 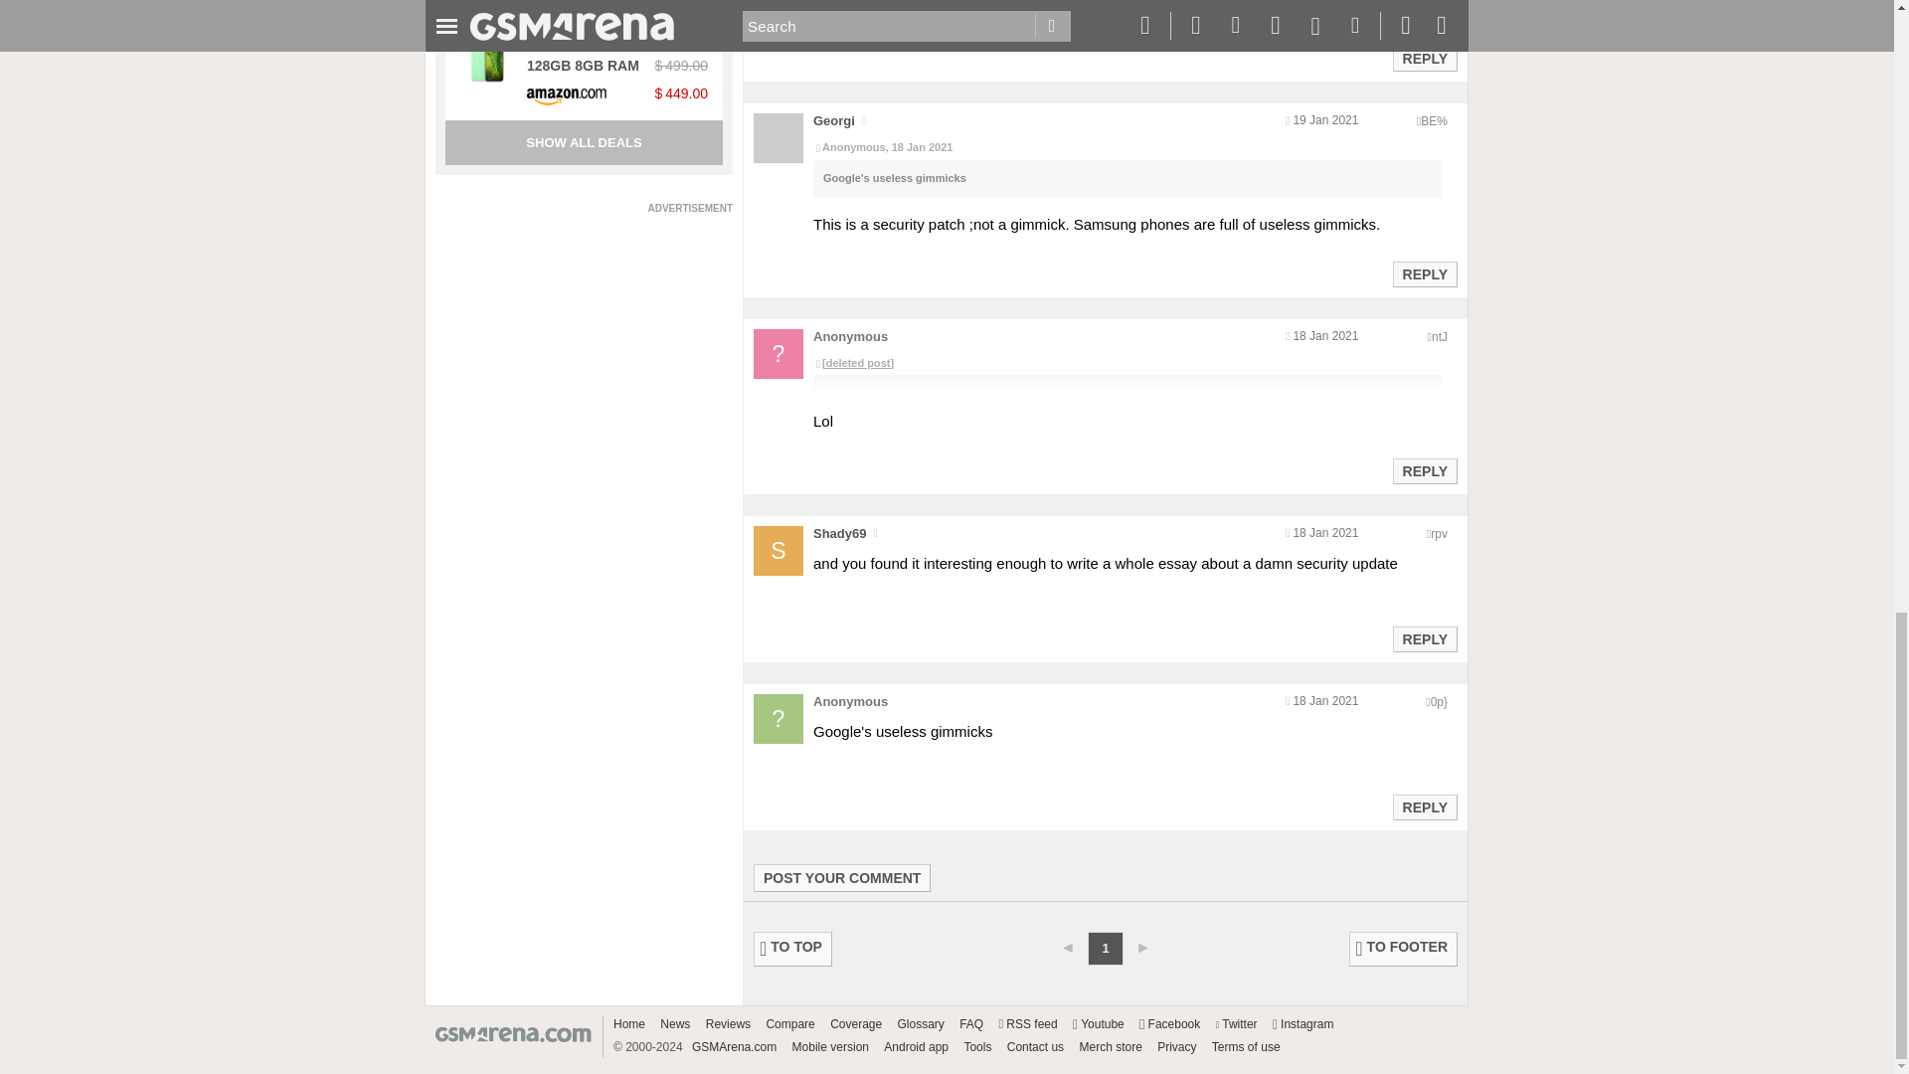 What do you see at coordinates (1424, 58) in the screenshot?
I see `Reply to this post` at bounding box center [1424, 58].